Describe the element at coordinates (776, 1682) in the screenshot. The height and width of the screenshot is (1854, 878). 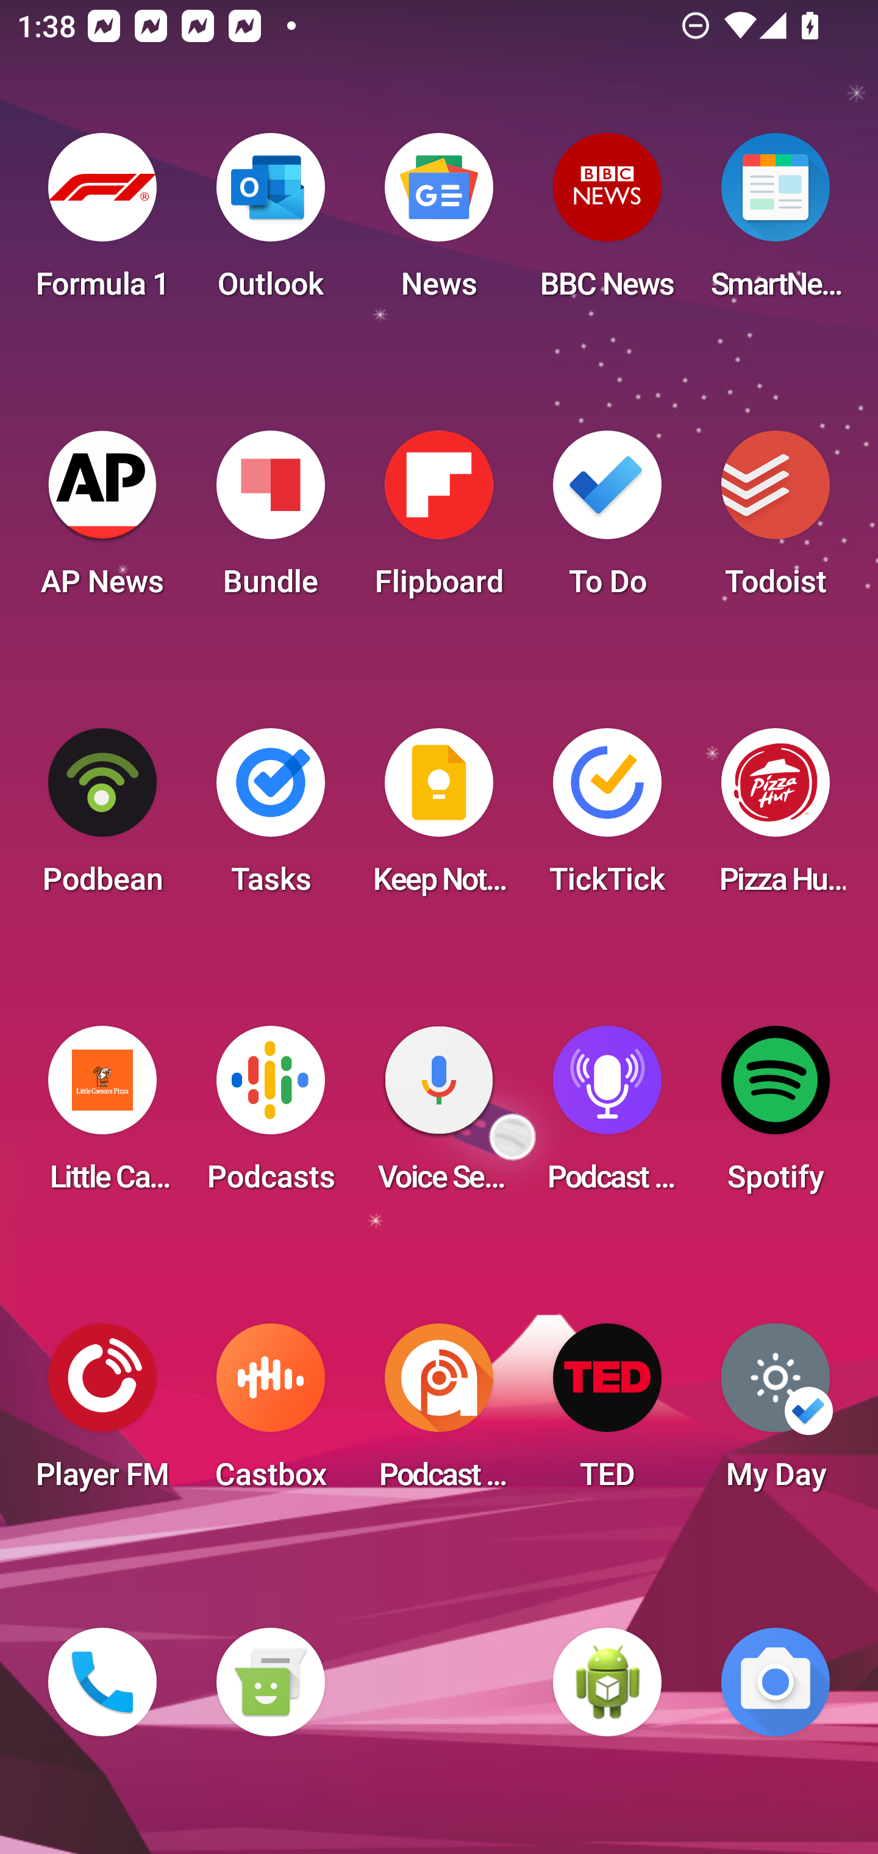
I see `Camera` at that location.